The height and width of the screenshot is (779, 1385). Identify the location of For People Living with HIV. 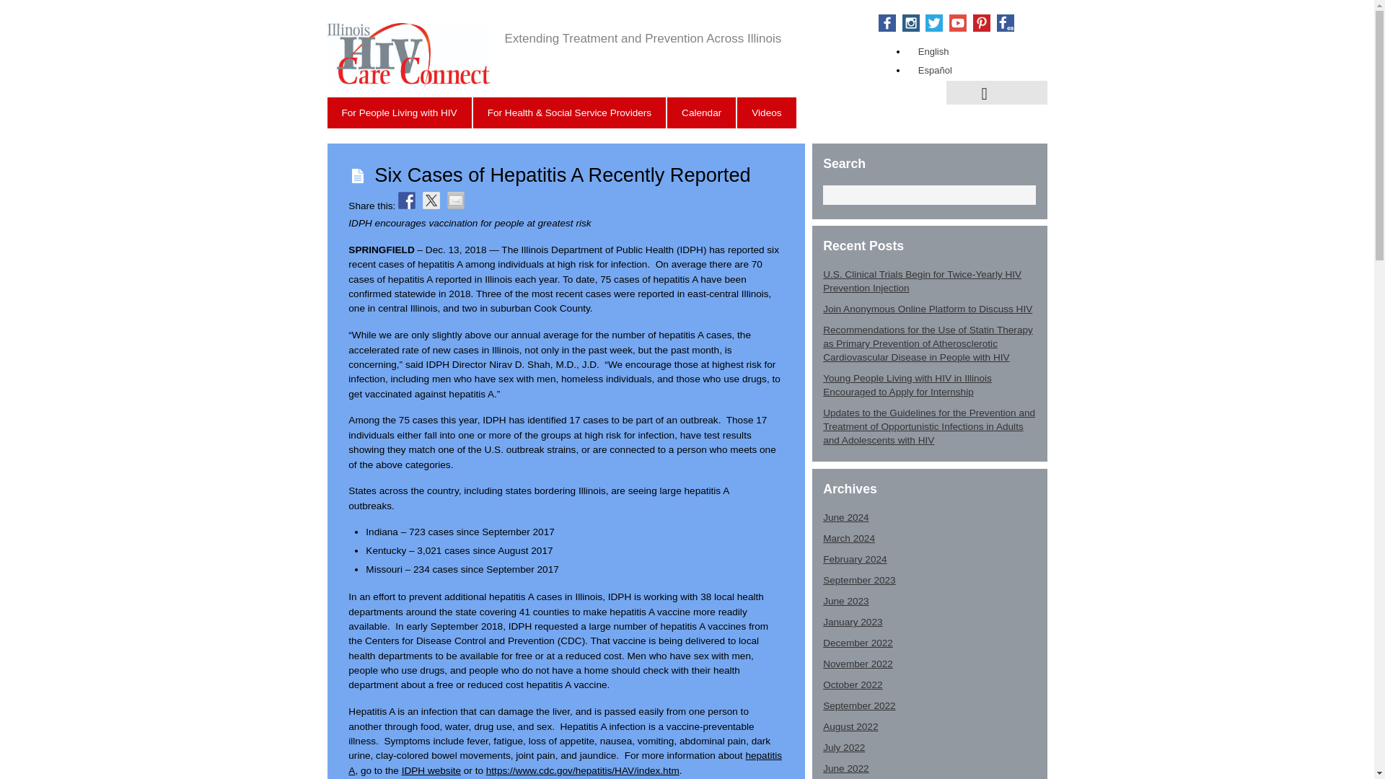
(400, 113).